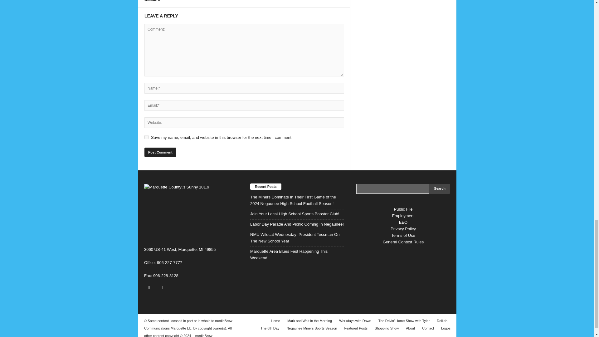  What do you see at coordinates (440, 188) in the screenshot?
I see `Search` at bounding box center [440, 188].